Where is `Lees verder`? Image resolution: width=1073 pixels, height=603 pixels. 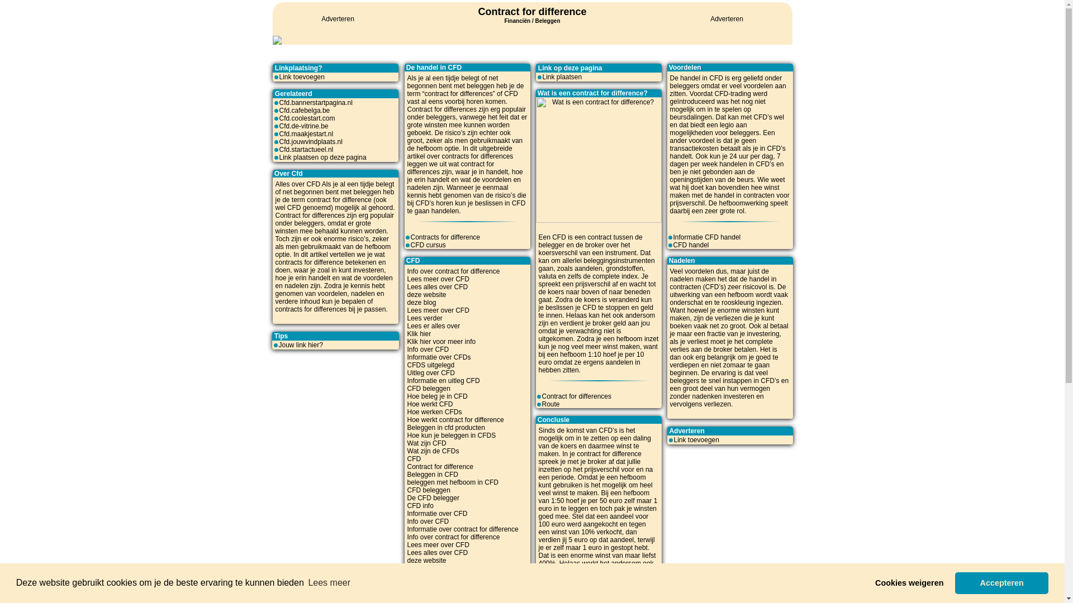
Lees verder is located at coordinates (425, 318).